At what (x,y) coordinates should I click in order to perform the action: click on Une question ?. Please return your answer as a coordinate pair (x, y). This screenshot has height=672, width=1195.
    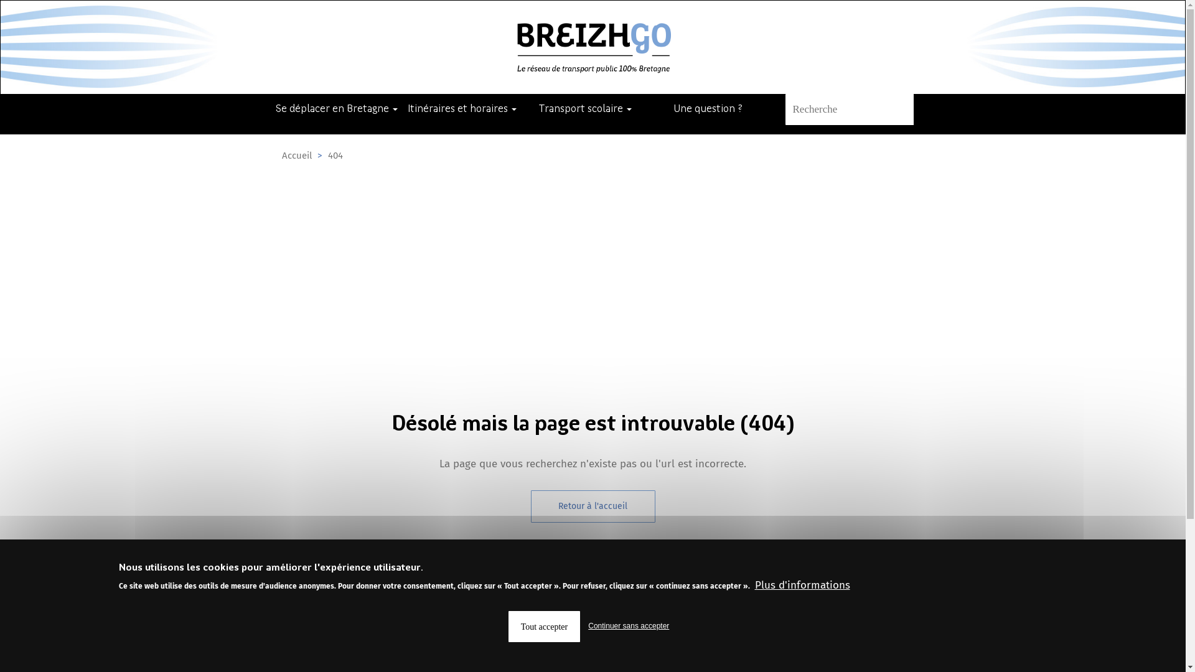
    Looking at the image, I should click on (708, 110).